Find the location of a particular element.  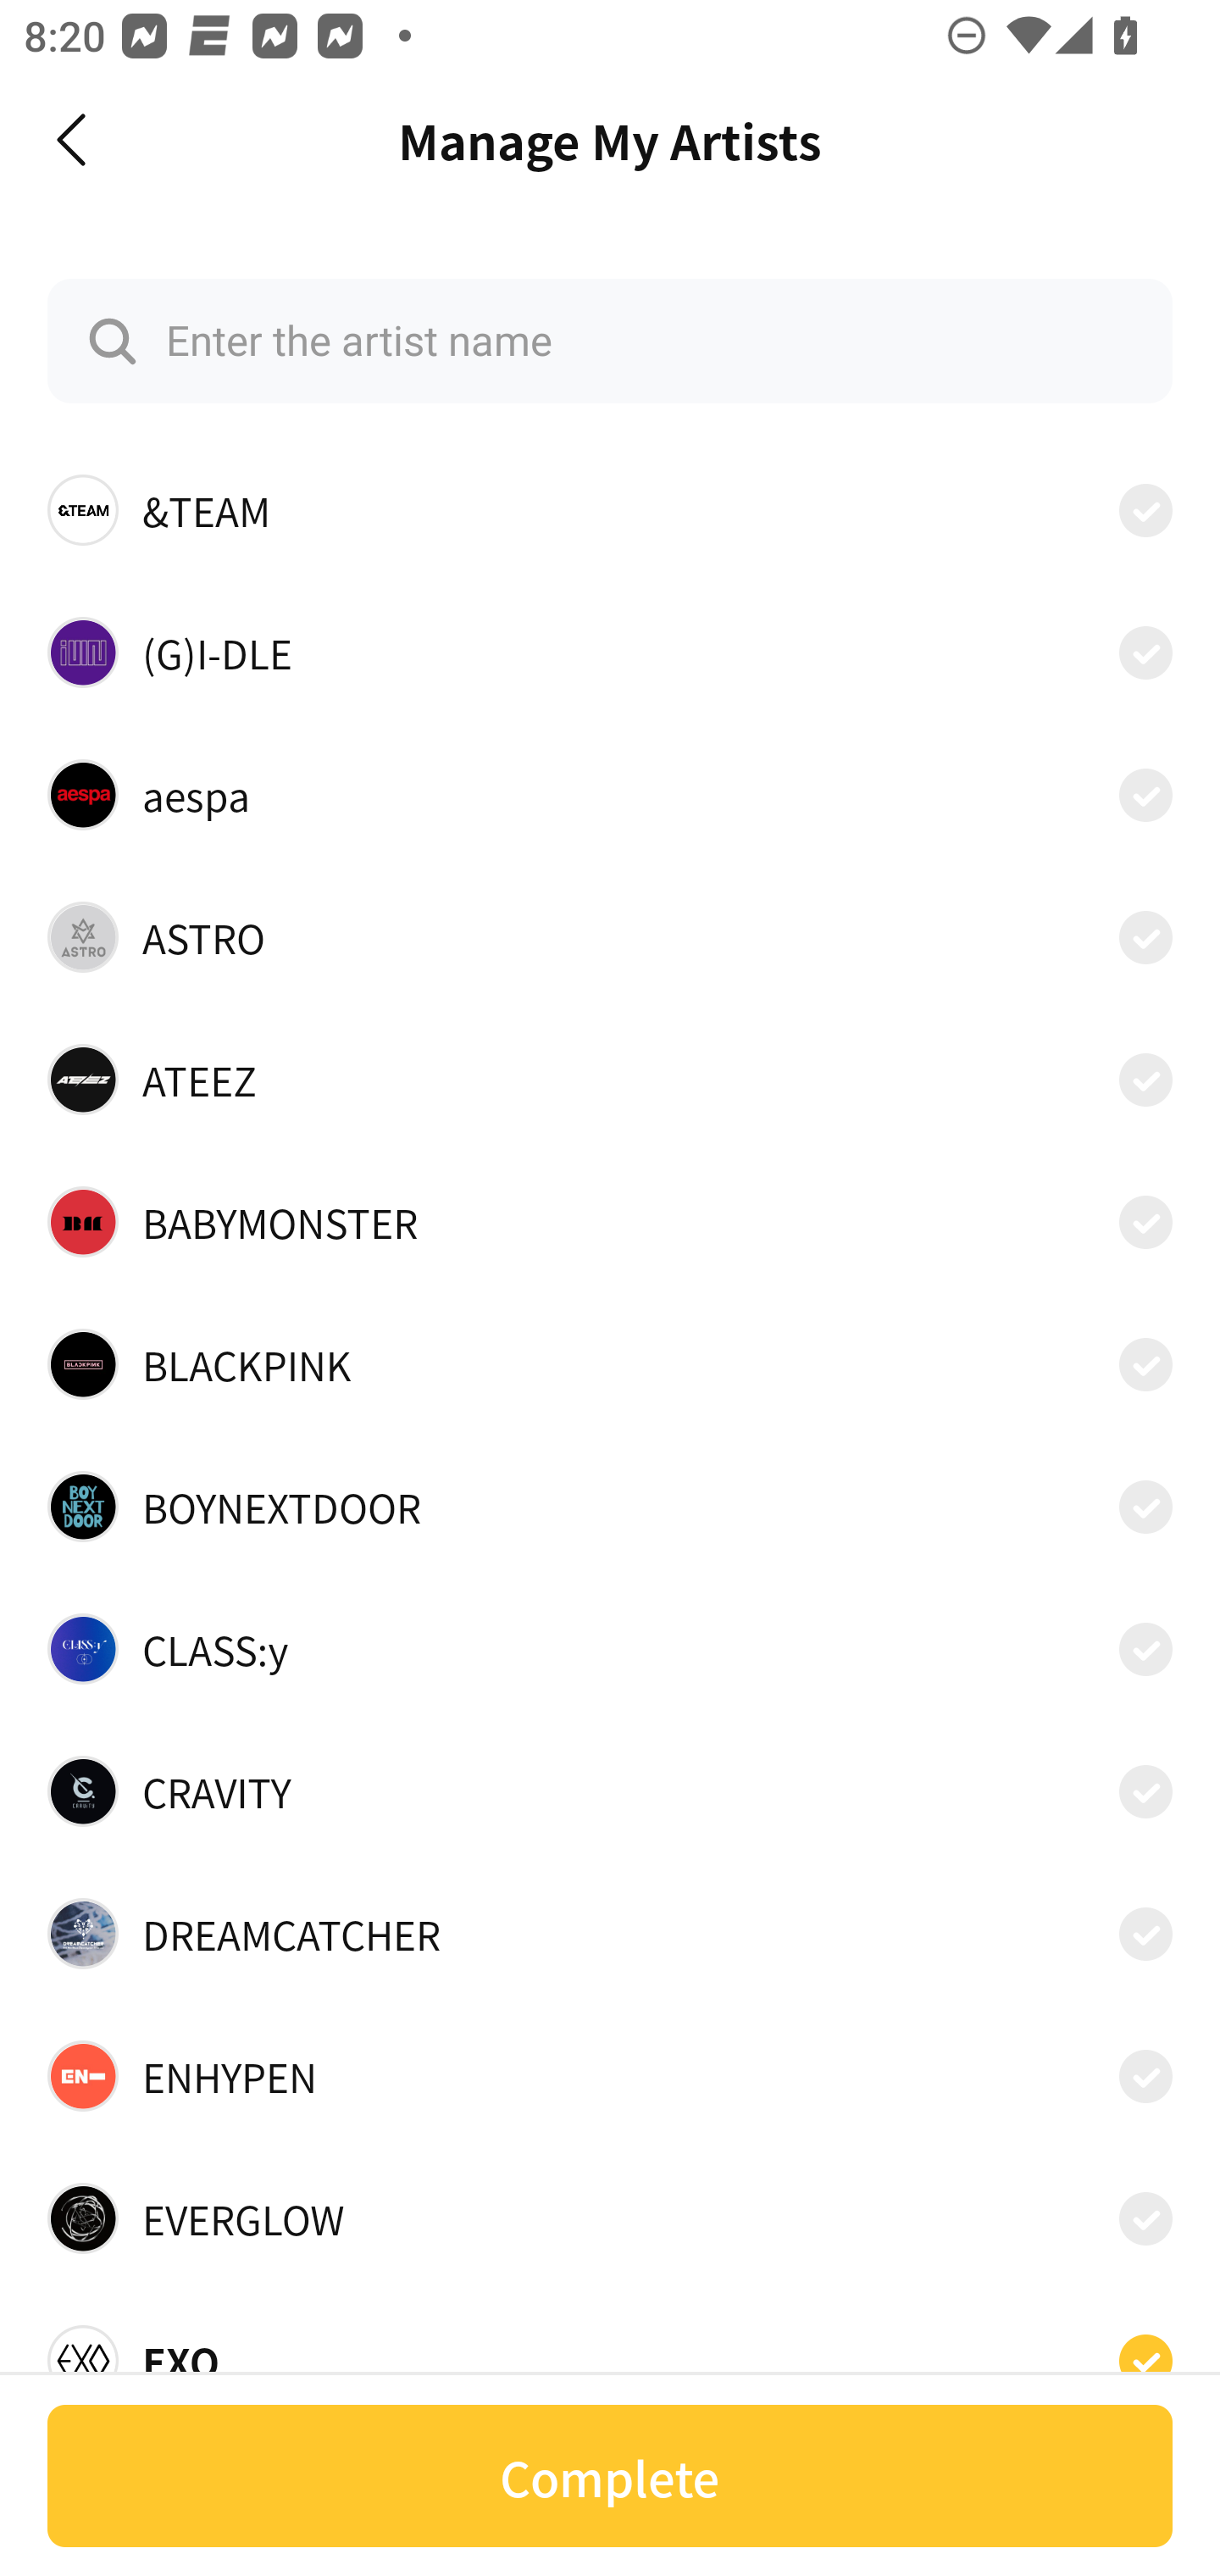

CLASS:y is located at coordinates (610, 1649).